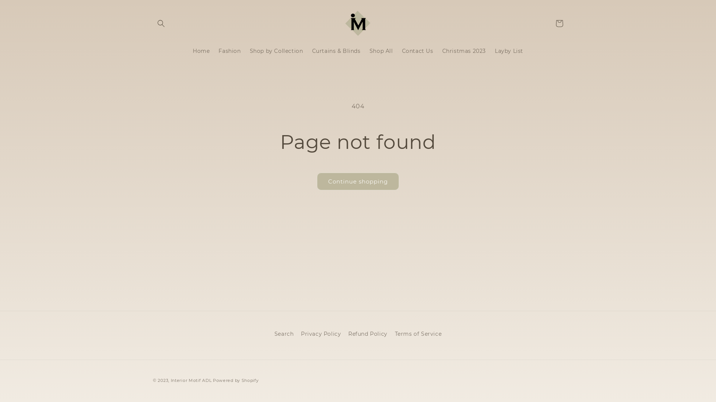 Image resolution: width=716 pixels, height=402 pixels. Describe the element at coordinates (284, 335) in the screenshot. I see `Search` at that location.